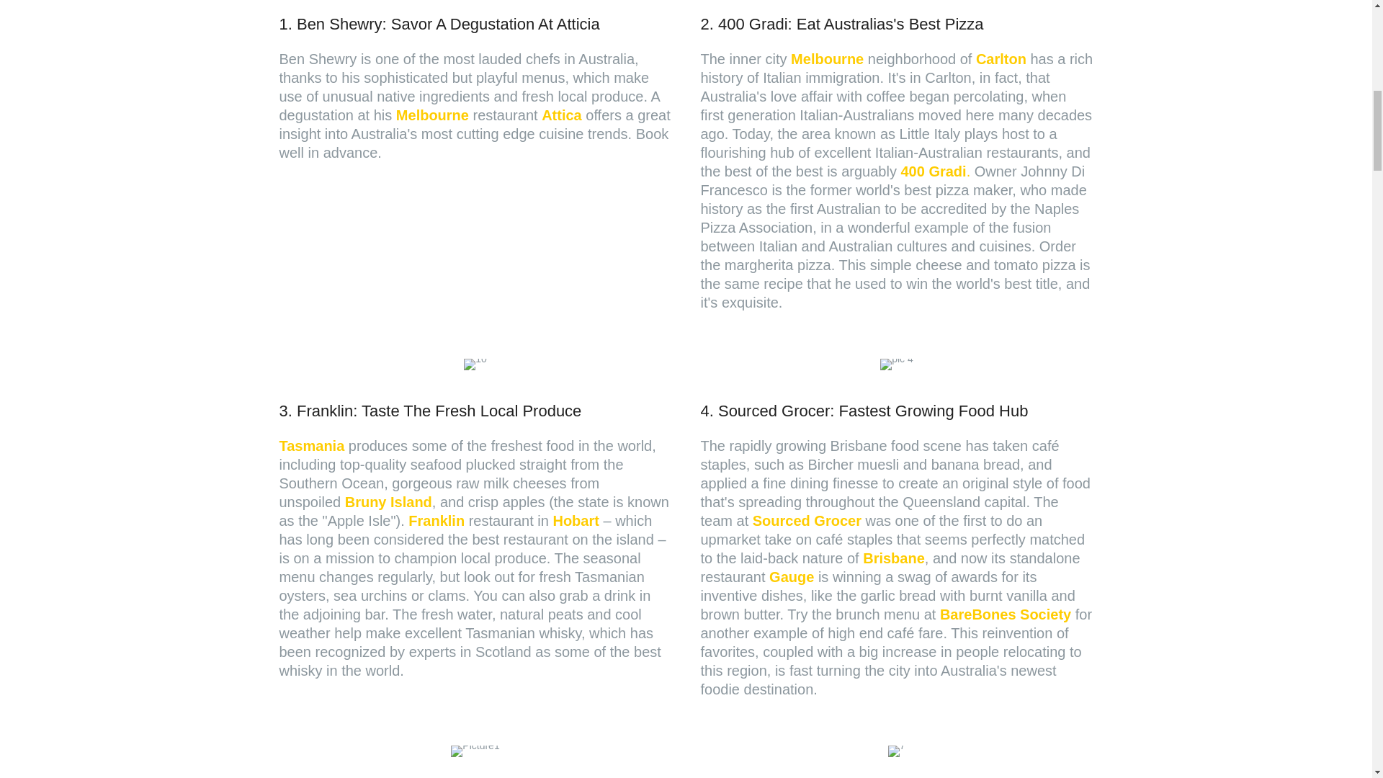 The width and height of the screenshot is (1383, 778). What do you see at coordinates (475, 365) in the screenshot?
I see `10` at bounding box center [475, 365].